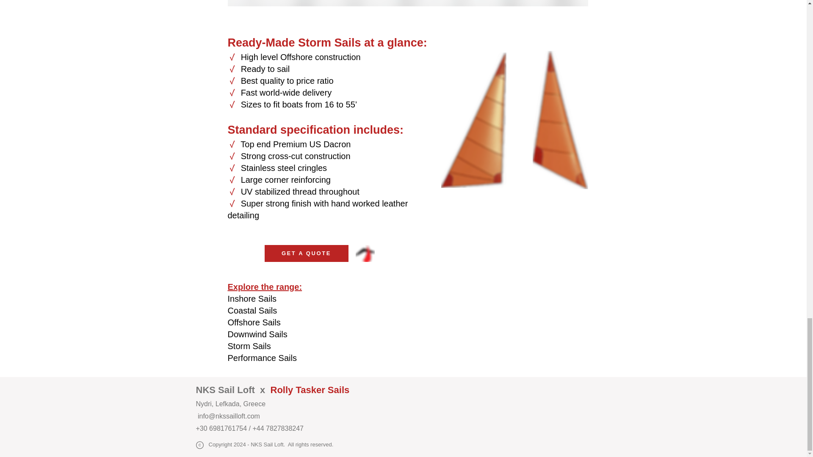 Image resolution: width=813 pixels, height=457 pixels. I want to click on Performance Sails , so click(263, 358).